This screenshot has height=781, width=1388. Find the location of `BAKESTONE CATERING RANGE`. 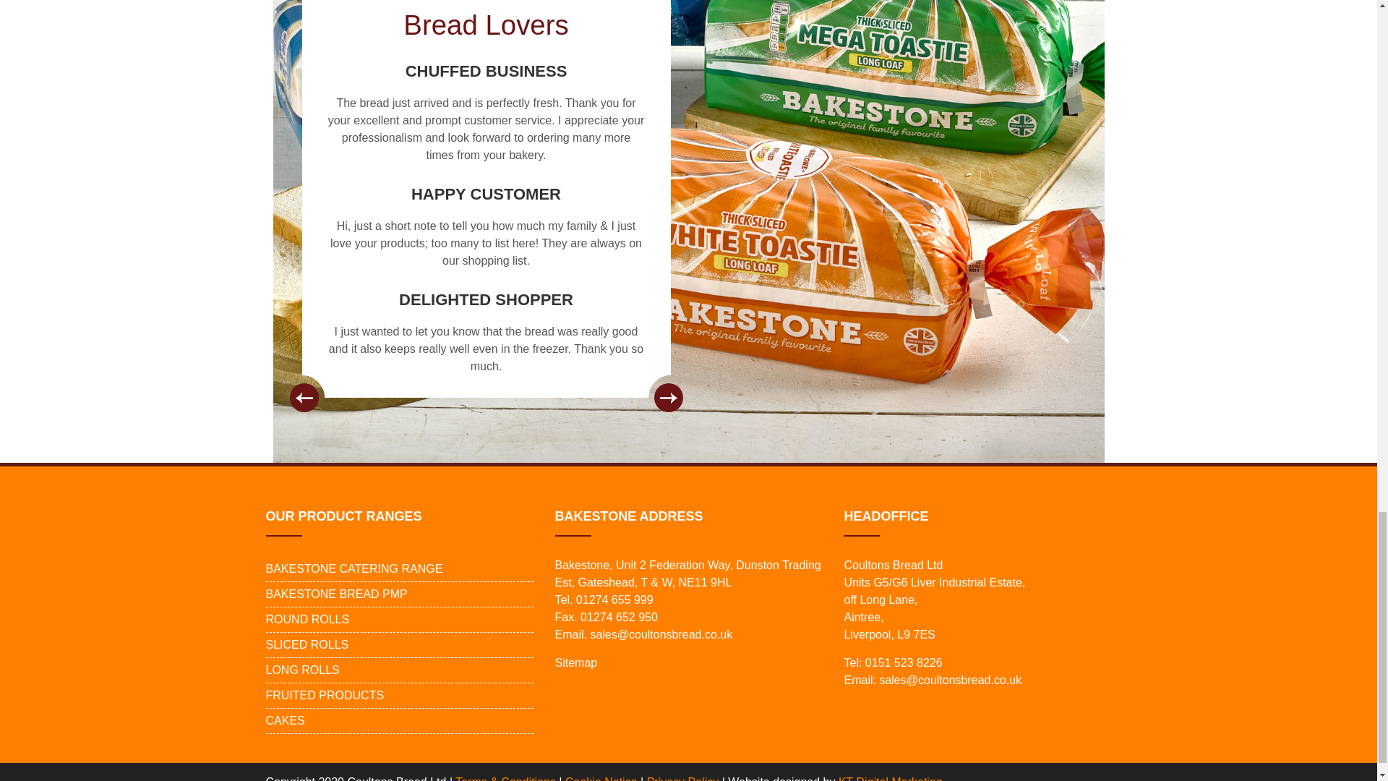

BAKESTONE CATERING RANGE is located at coordinates (354, 568).